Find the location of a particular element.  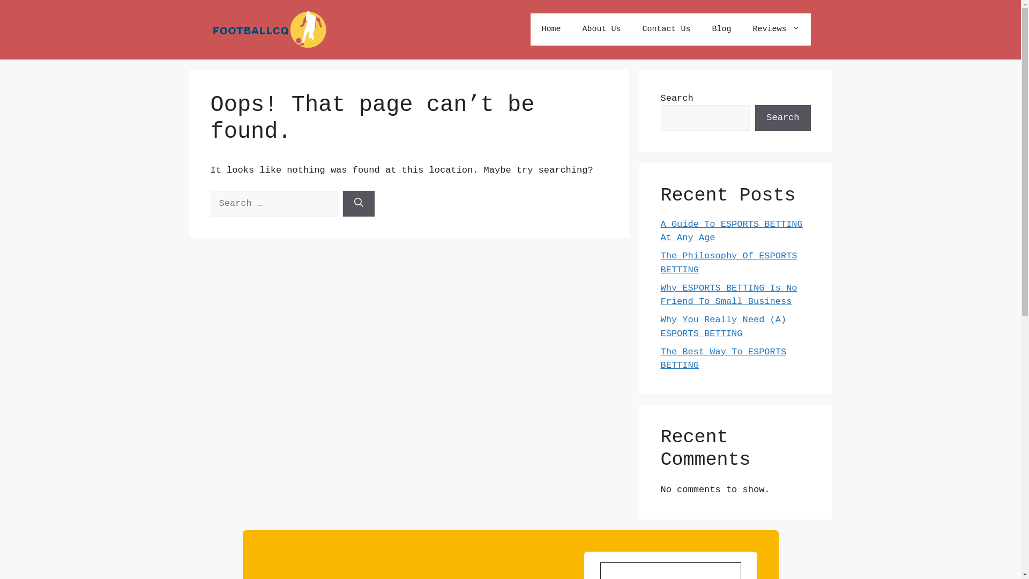

Blog is located at coordinates (721, 29).